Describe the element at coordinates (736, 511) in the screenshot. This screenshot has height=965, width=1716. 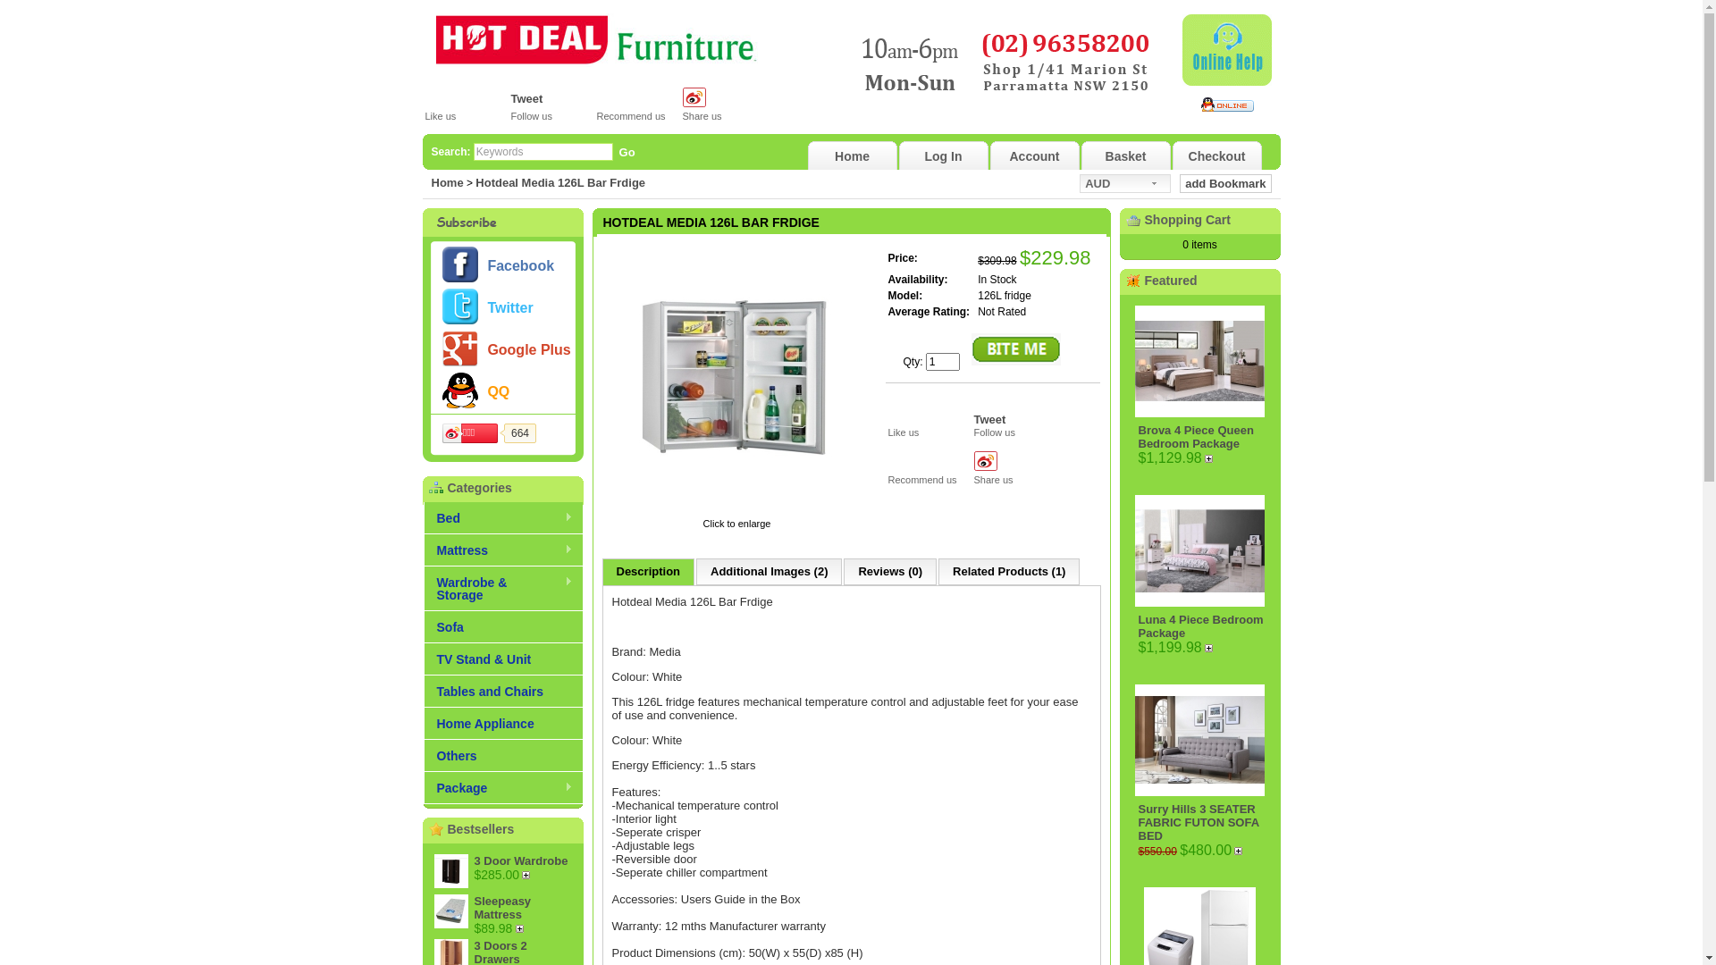
I see `Hotdeal Media 126L Bar Frdige` at that location.